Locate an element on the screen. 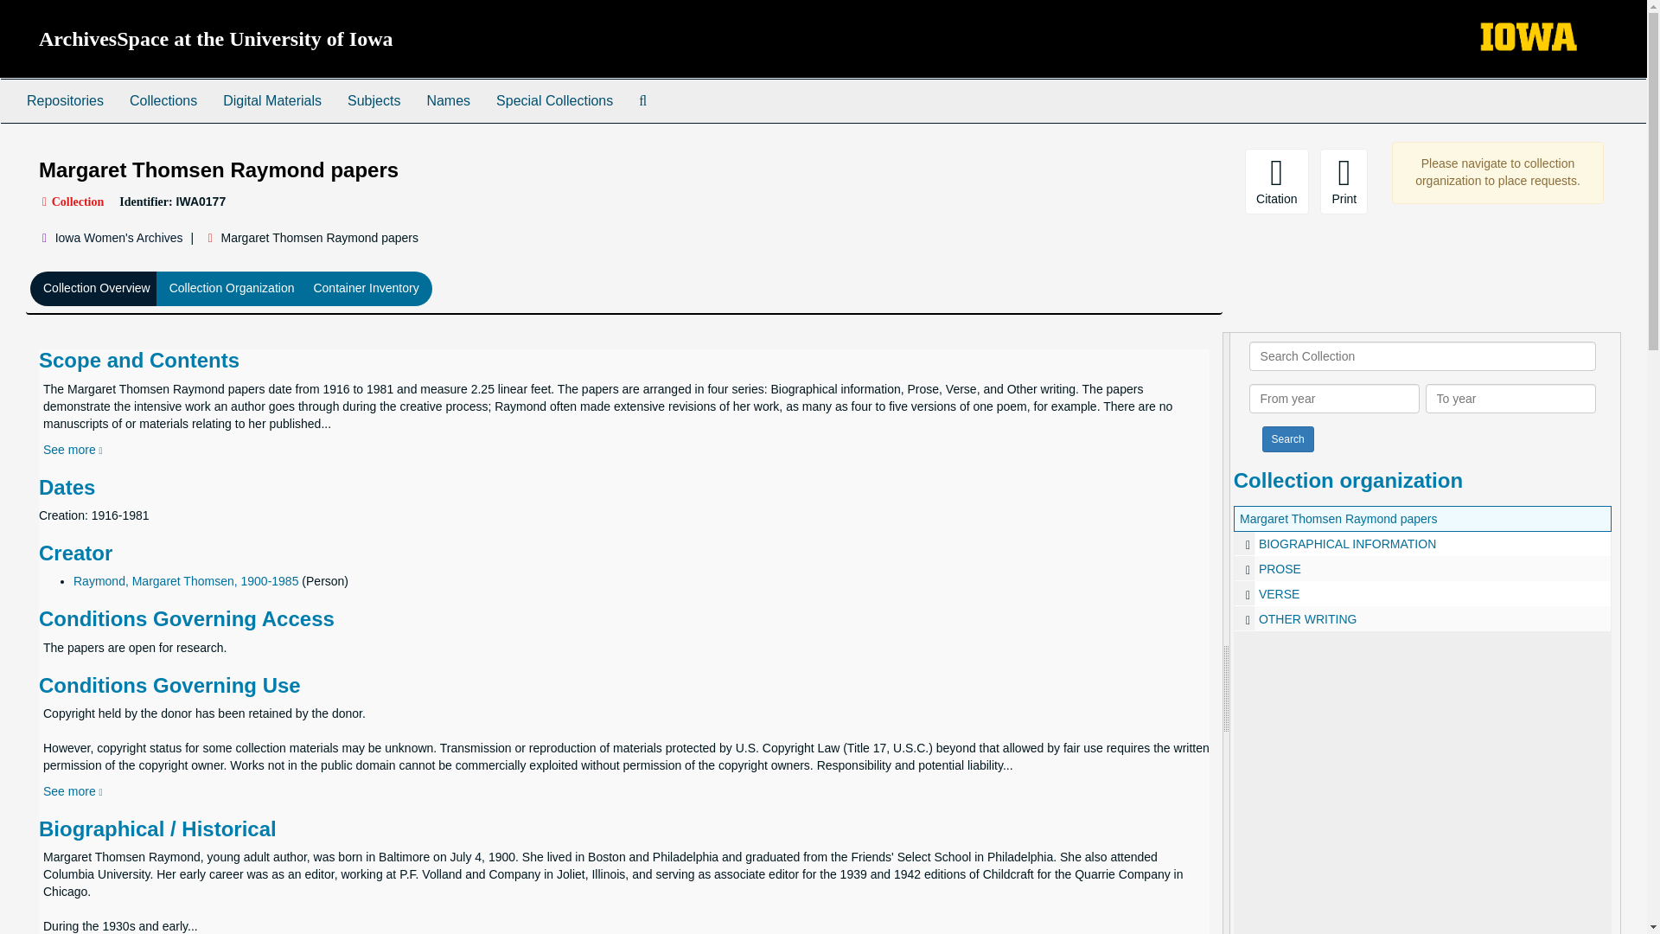 The width and height of the screenshot is (1660, 934). Raymond, Margaret Thomsen, 1900-1985 is located at coordinates (185, 581).